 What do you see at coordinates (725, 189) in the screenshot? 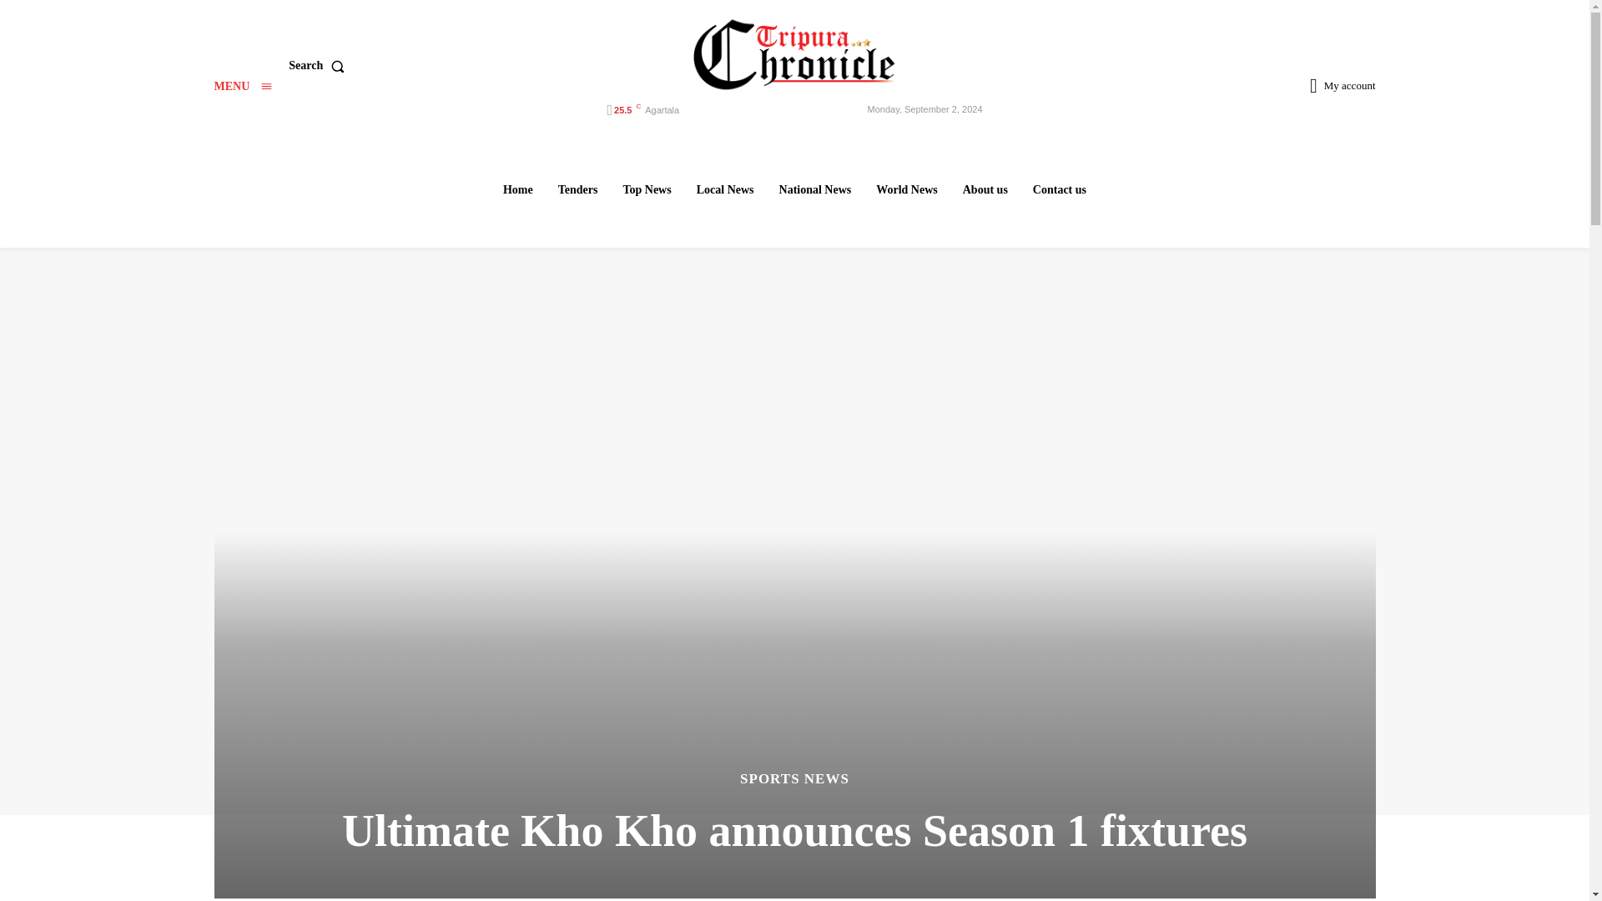
I see `Local News` at bounding box center [725, 189].